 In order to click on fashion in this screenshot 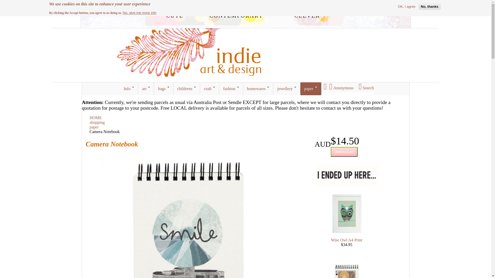, I will do `click(231, 89)`.